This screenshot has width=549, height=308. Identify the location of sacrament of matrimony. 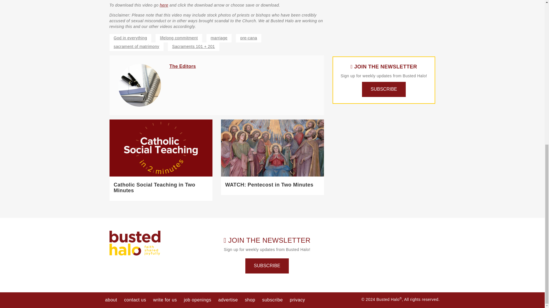
(136, 47).